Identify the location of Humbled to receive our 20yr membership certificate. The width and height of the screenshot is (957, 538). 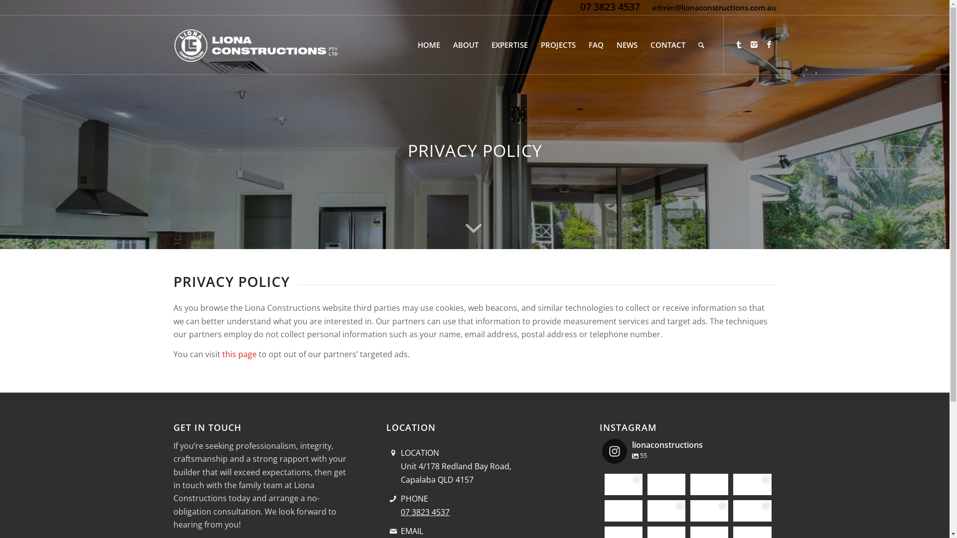
(666, 484).